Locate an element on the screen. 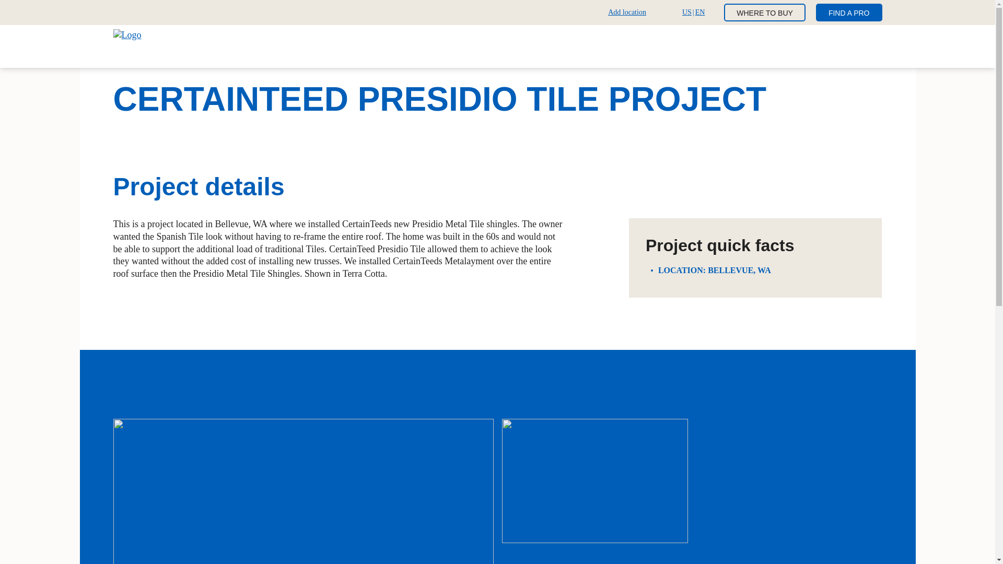  Skip to main content is located at coordinates (625, 12).